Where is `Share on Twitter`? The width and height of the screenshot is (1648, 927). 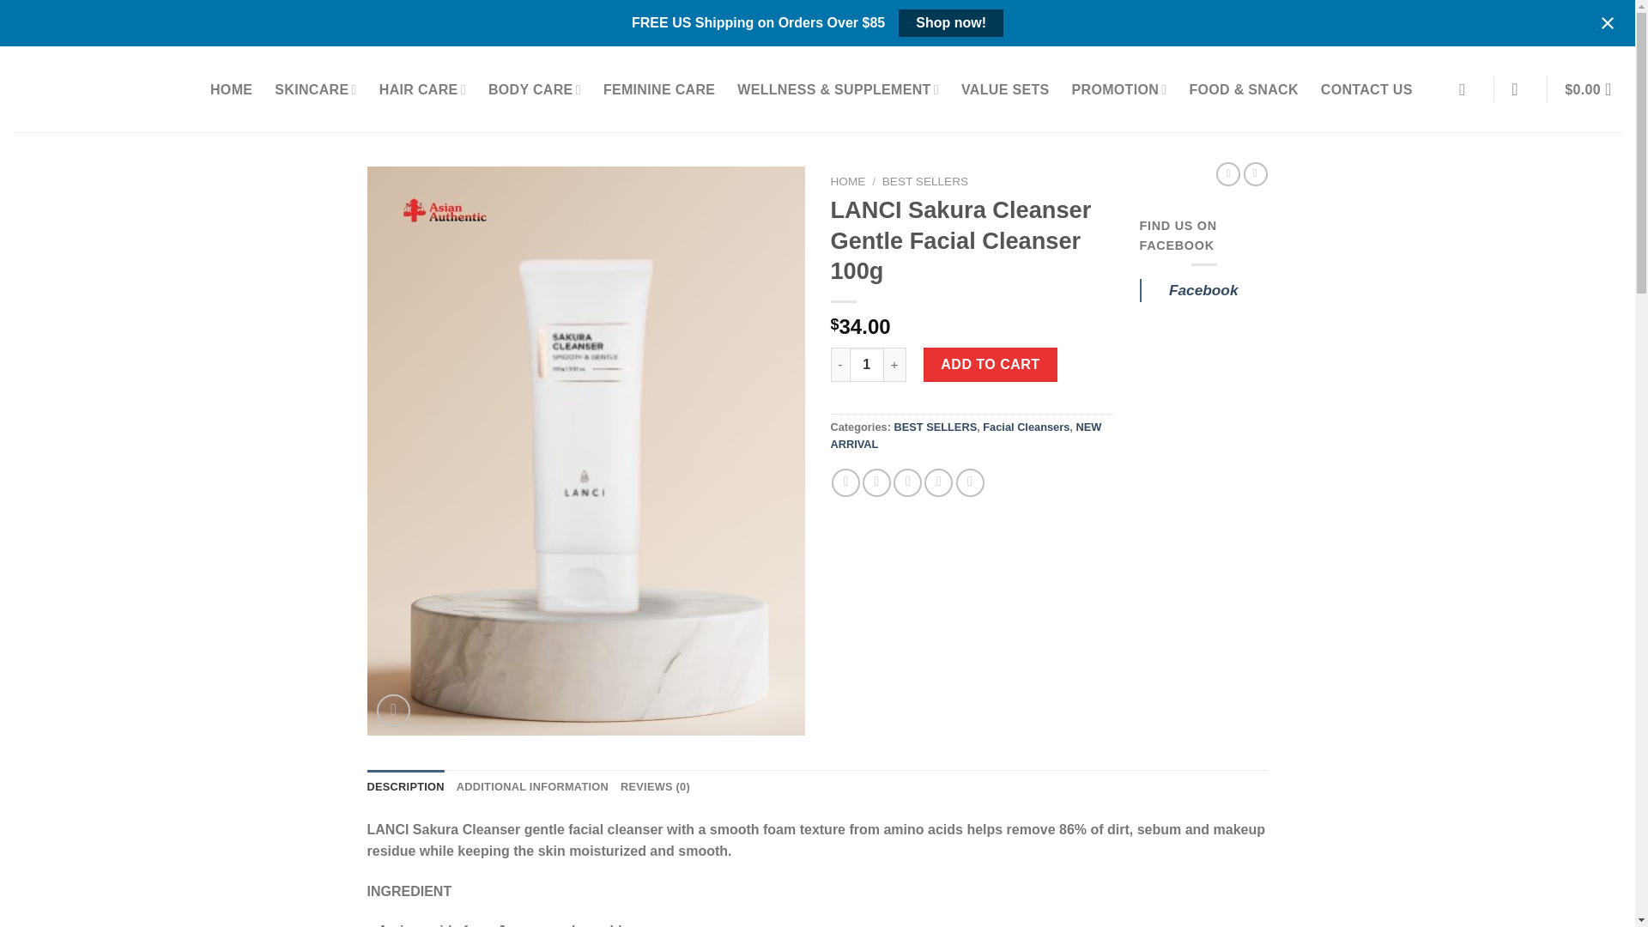
Share on Twitter is located at coordinates (876, 482).